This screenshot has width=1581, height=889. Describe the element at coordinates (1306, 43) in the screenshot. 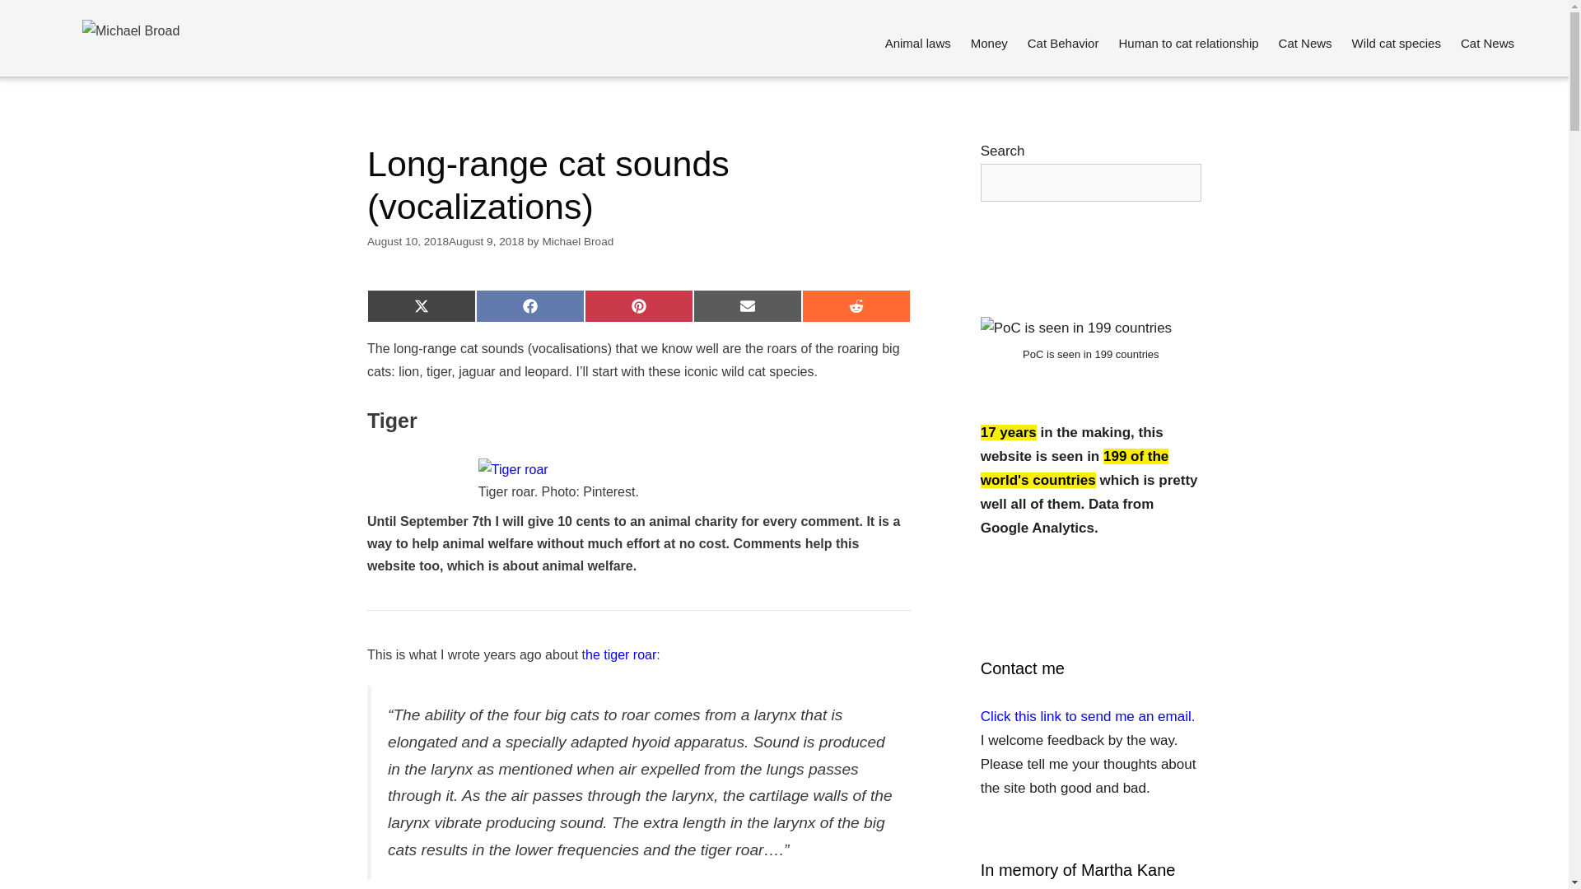

I see `Cat News` at that location.